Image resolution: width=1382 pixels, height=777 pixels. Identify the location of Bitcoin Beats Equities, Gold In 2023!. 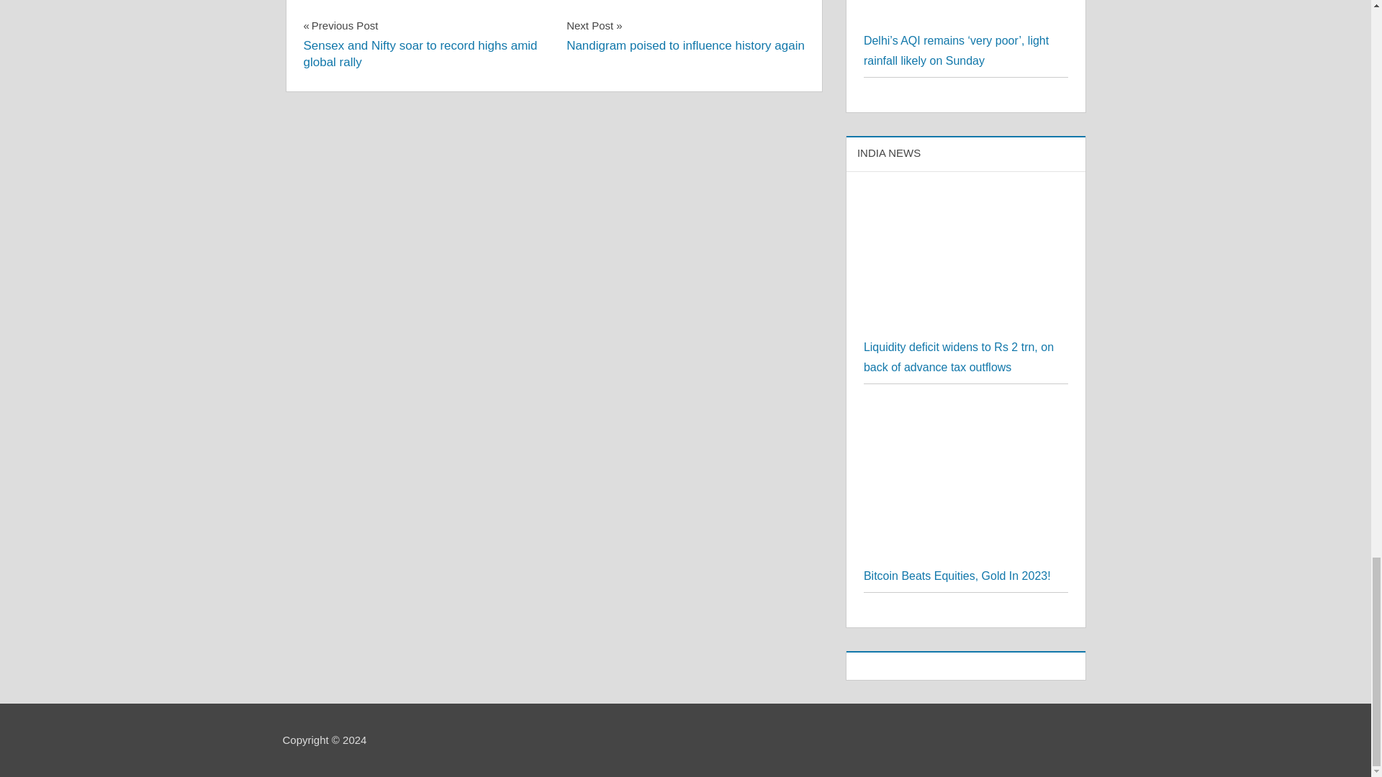
(957, 576).